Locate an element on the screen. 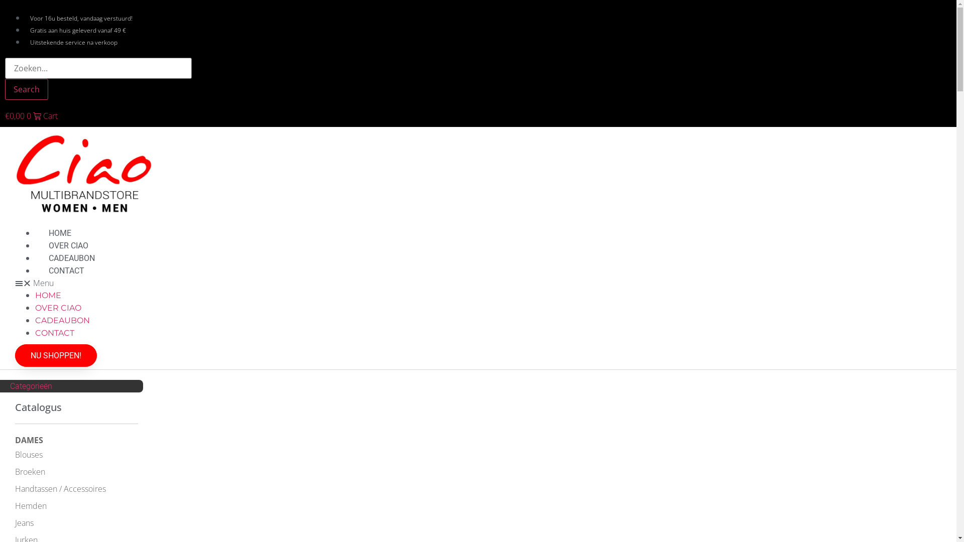  CONTACT is located at coordinates (55, 333).